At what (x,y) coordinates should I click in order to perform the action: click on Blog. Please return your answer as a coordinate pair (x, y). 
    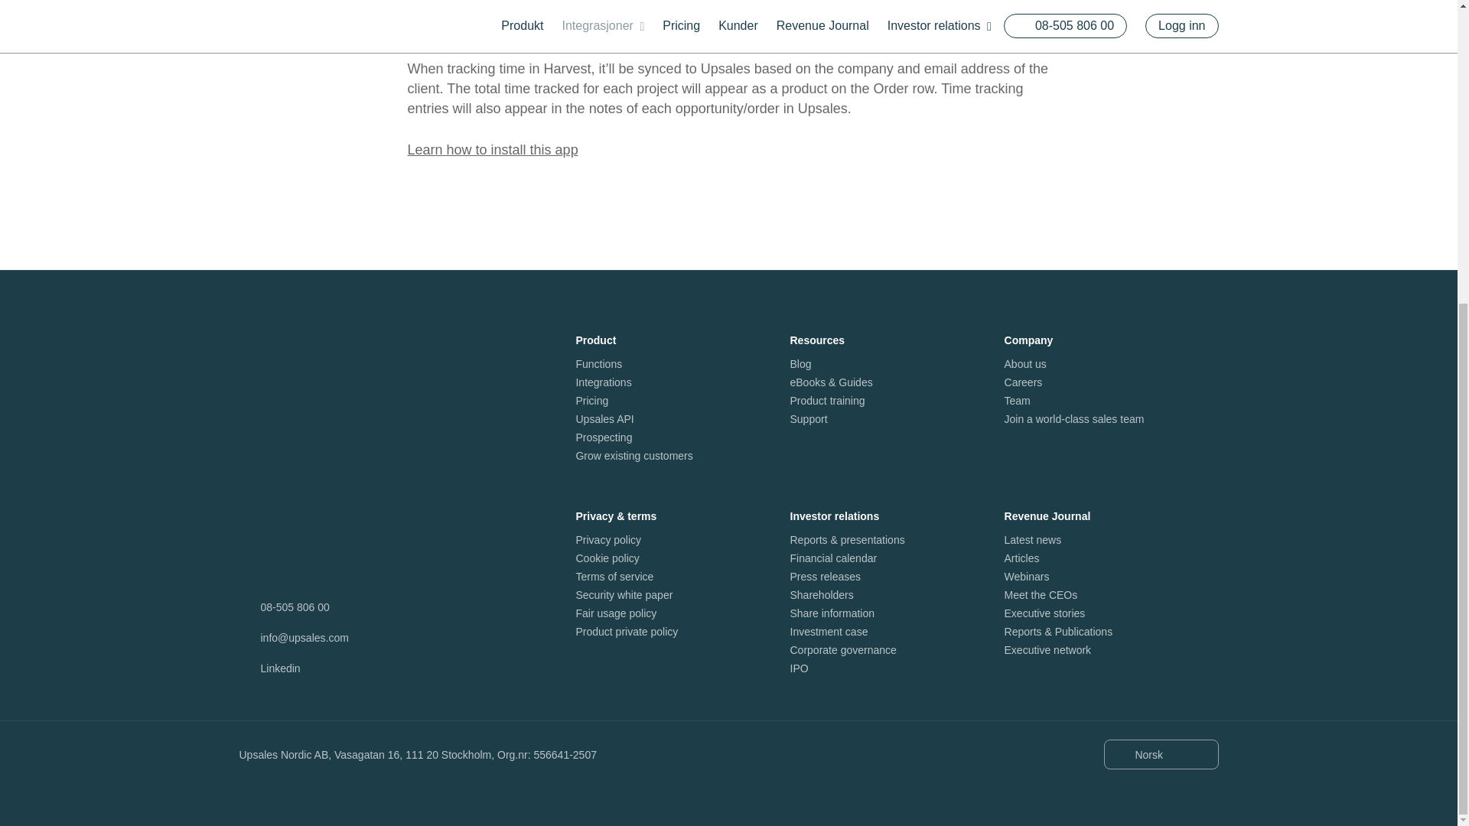
    Looking at the image, I should click on (800, 363).